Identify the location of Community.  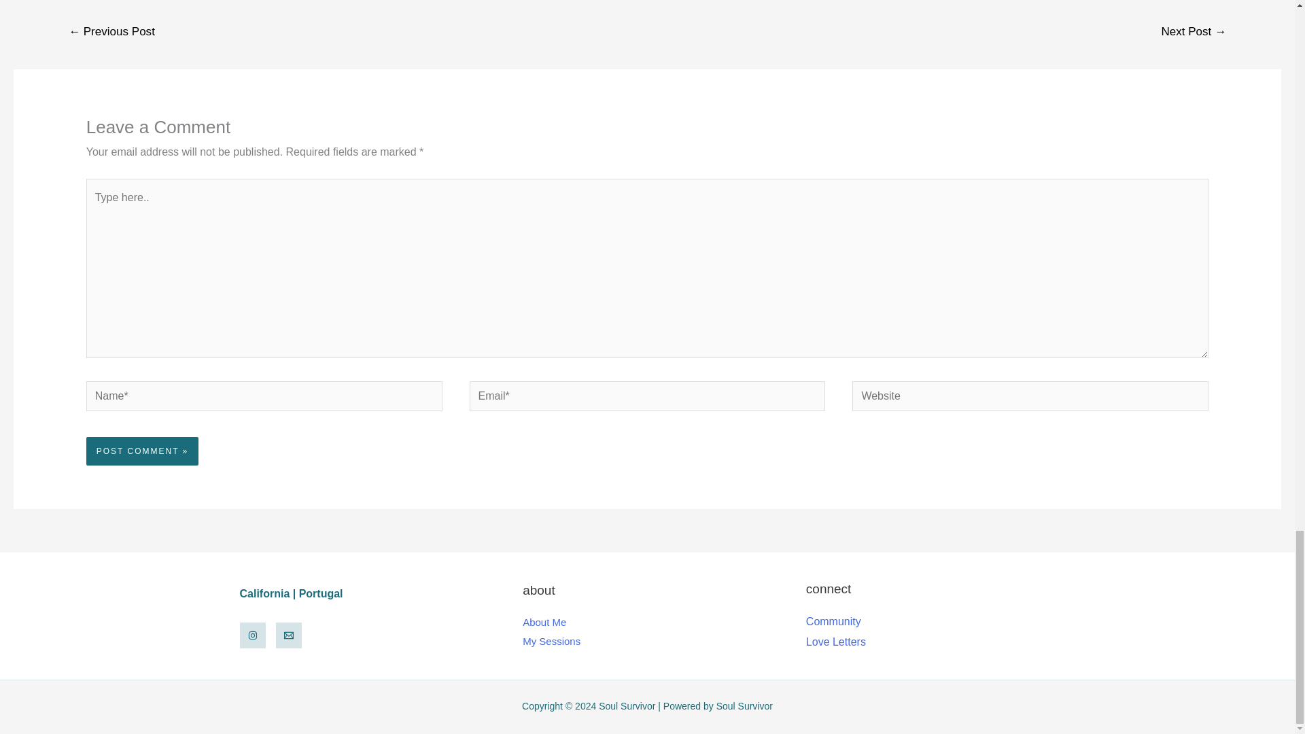
(833, 621).